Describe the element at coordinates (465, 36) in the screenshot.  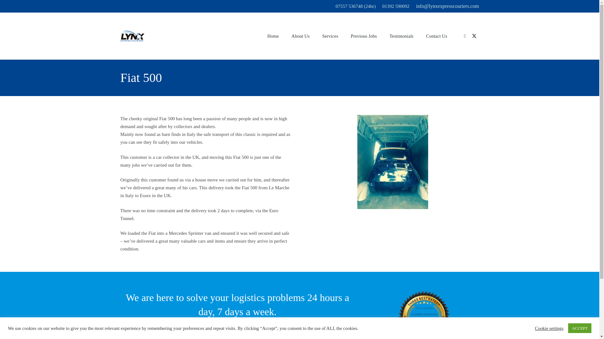
I see `Facebook` at that location.